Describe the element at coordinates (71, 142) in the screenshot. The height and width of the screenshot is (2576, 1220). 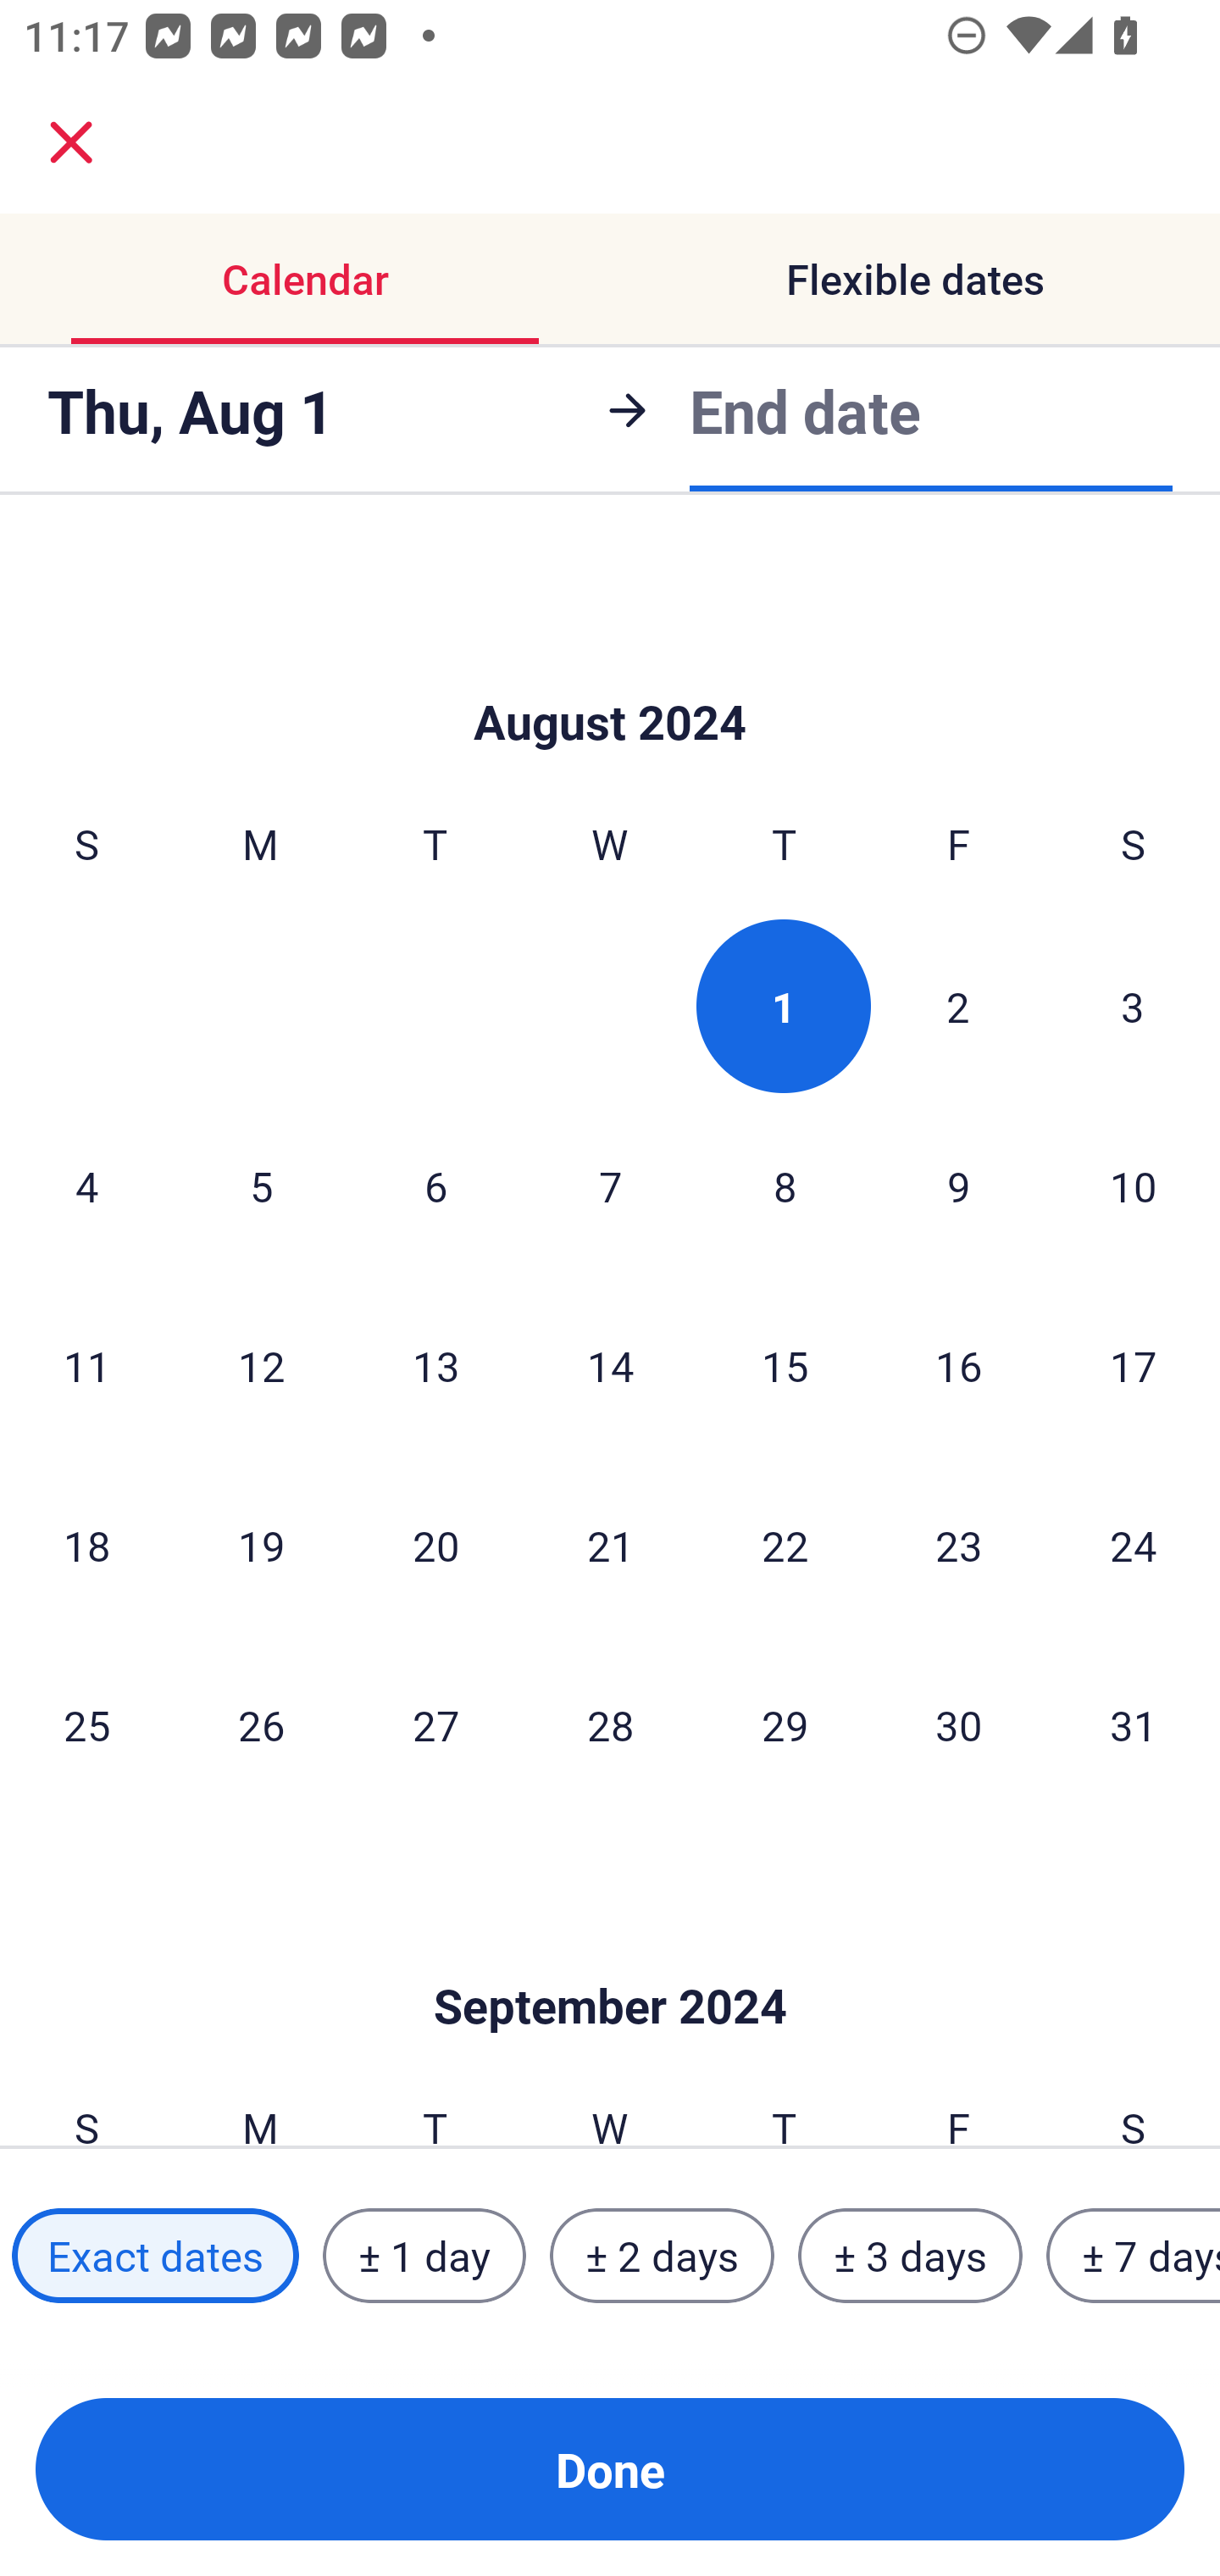
I see `close.` at that location.